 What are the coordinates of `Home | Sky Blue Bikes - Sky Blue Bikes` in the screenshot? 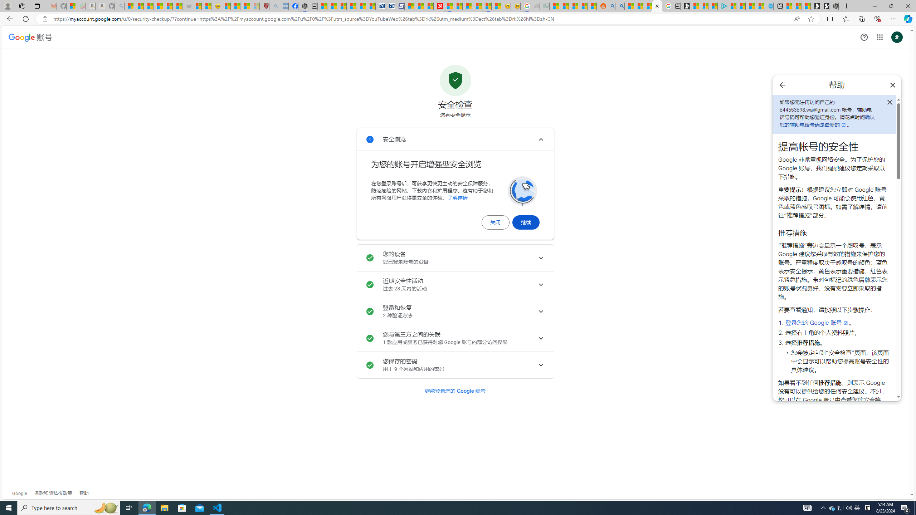 It's located at (769, 6).